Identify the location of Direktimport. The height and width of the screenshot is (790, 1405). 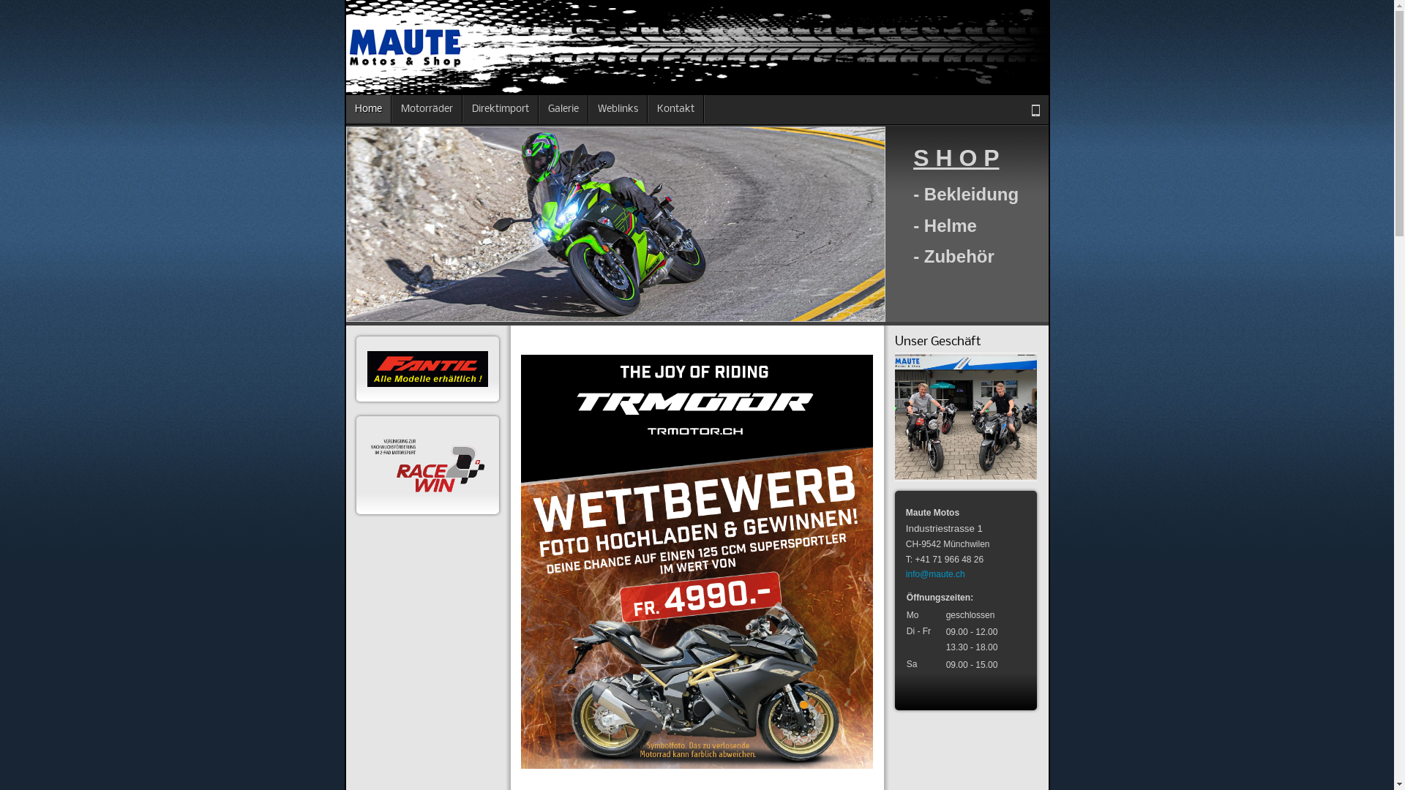
(501, 109).